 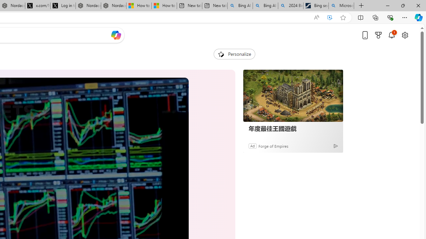 I want to click on Bing AI - Search, so click(x=265, y=6).